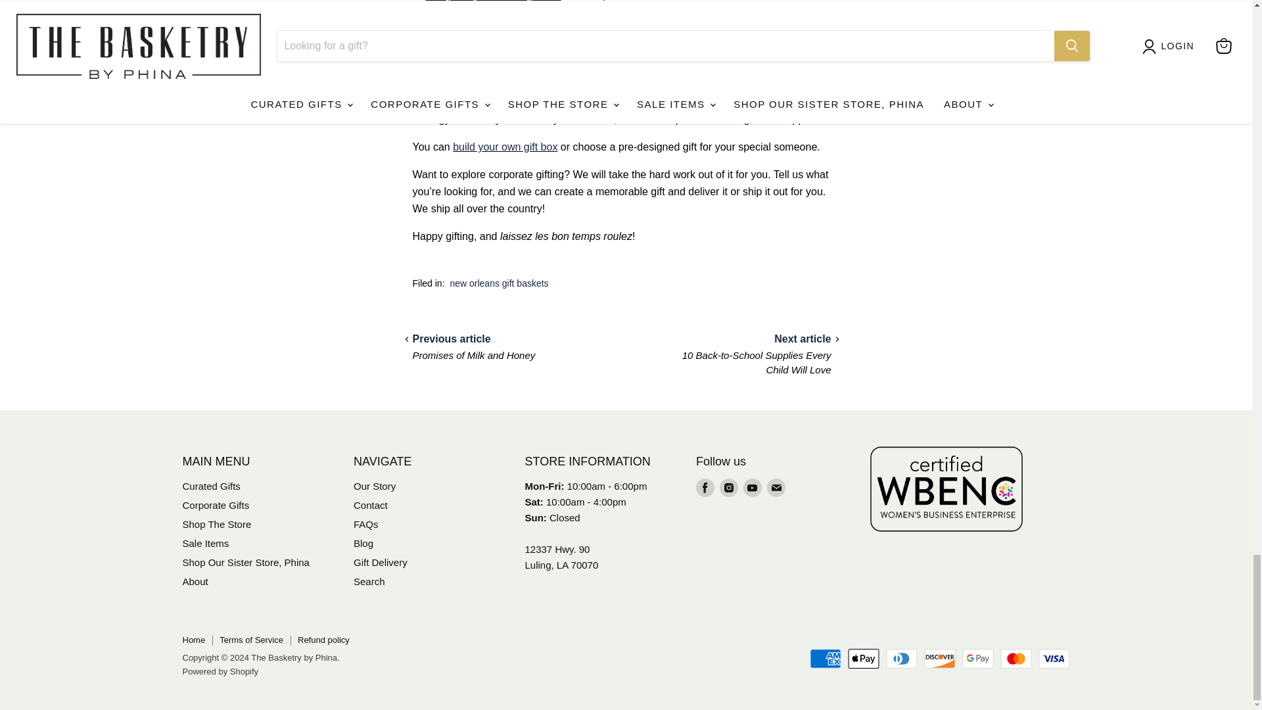  What do you see at coordinates (705, 488) in the screenshot?
I see `Facebook` at bounding box center [705, 488].